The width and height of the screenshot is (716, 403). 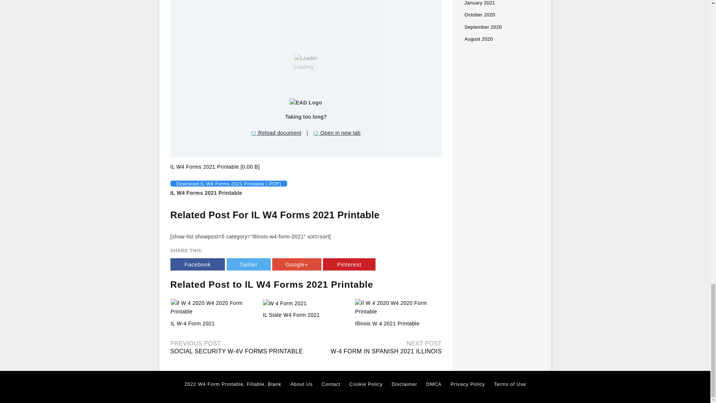 What do you see at coordinates (236, 352) in the screenshot?
I see `SOCIAL SECURITY W-4V FORMS PRINTABLE` at bounding box center [236, 352].